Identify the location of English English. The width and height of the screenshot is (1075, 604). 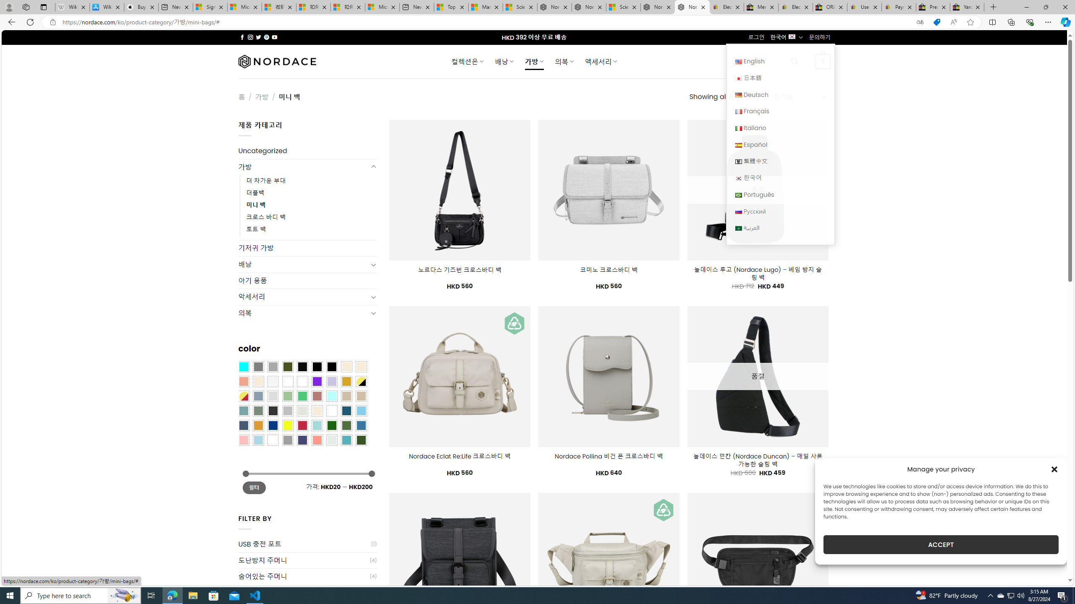
(780, 61).